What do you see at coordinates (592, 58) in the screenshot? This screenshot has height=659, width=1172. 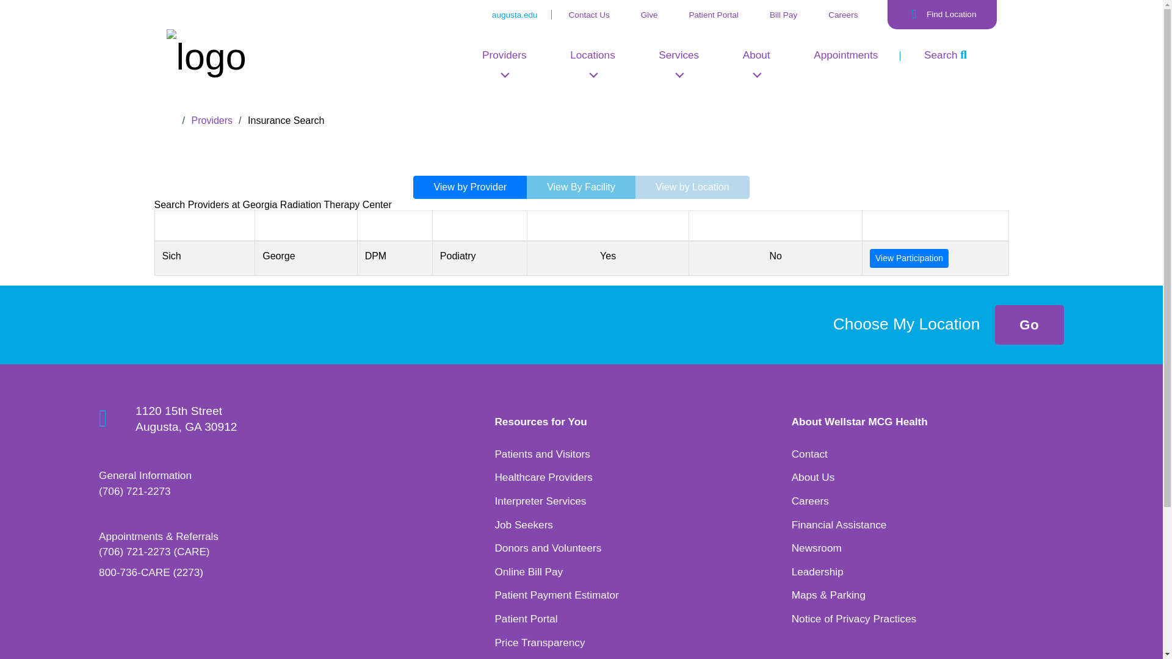 I see `Locations` at bounding box center [592, 58].